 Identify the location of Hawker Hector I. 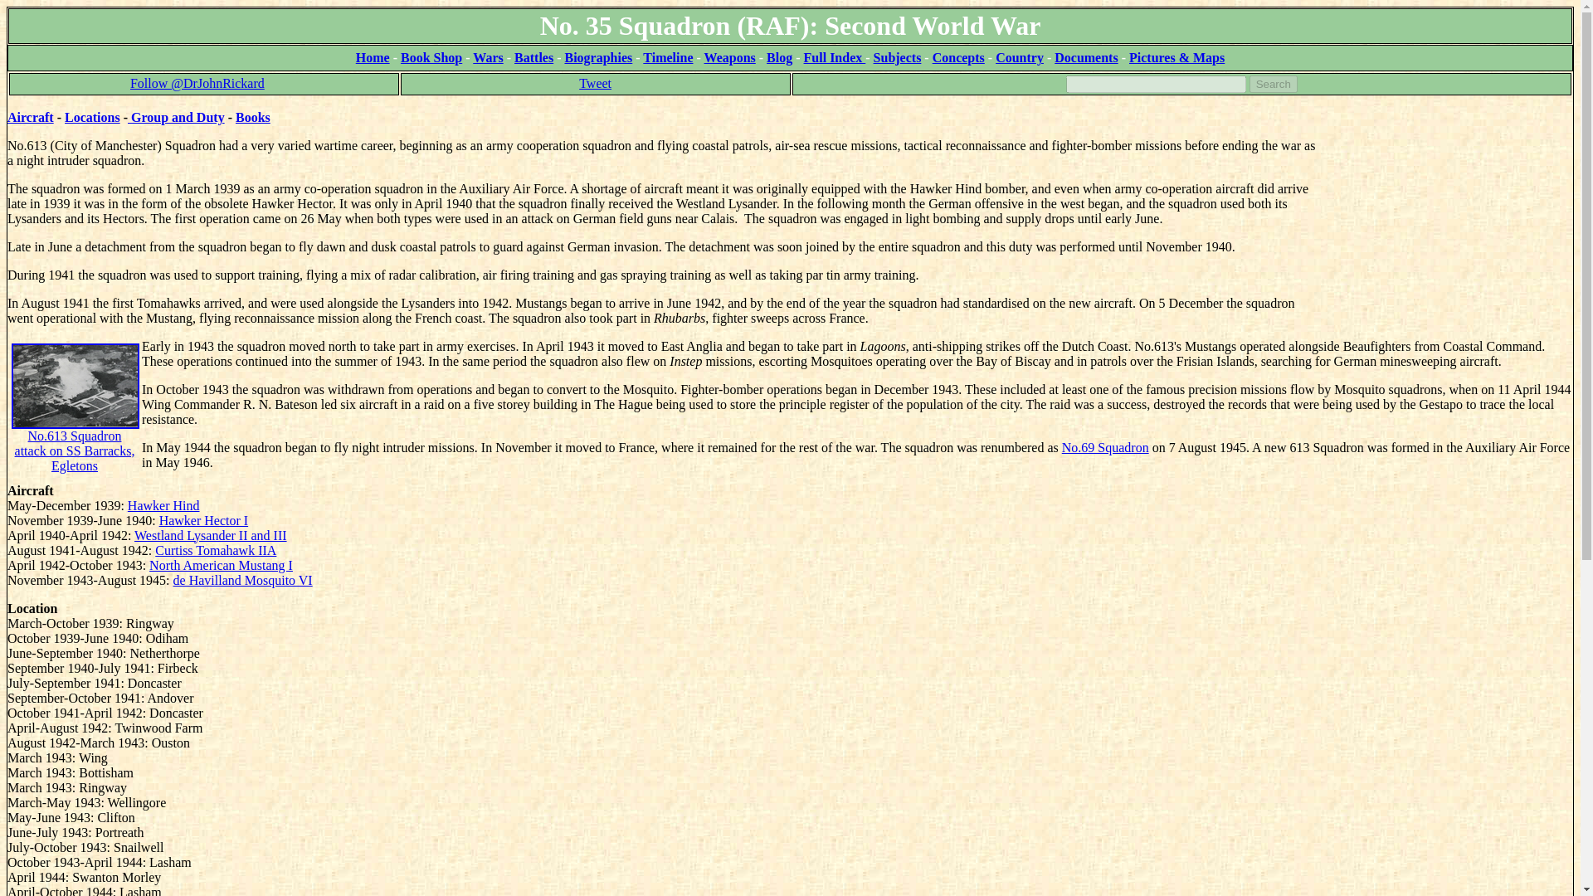
(204, 520).